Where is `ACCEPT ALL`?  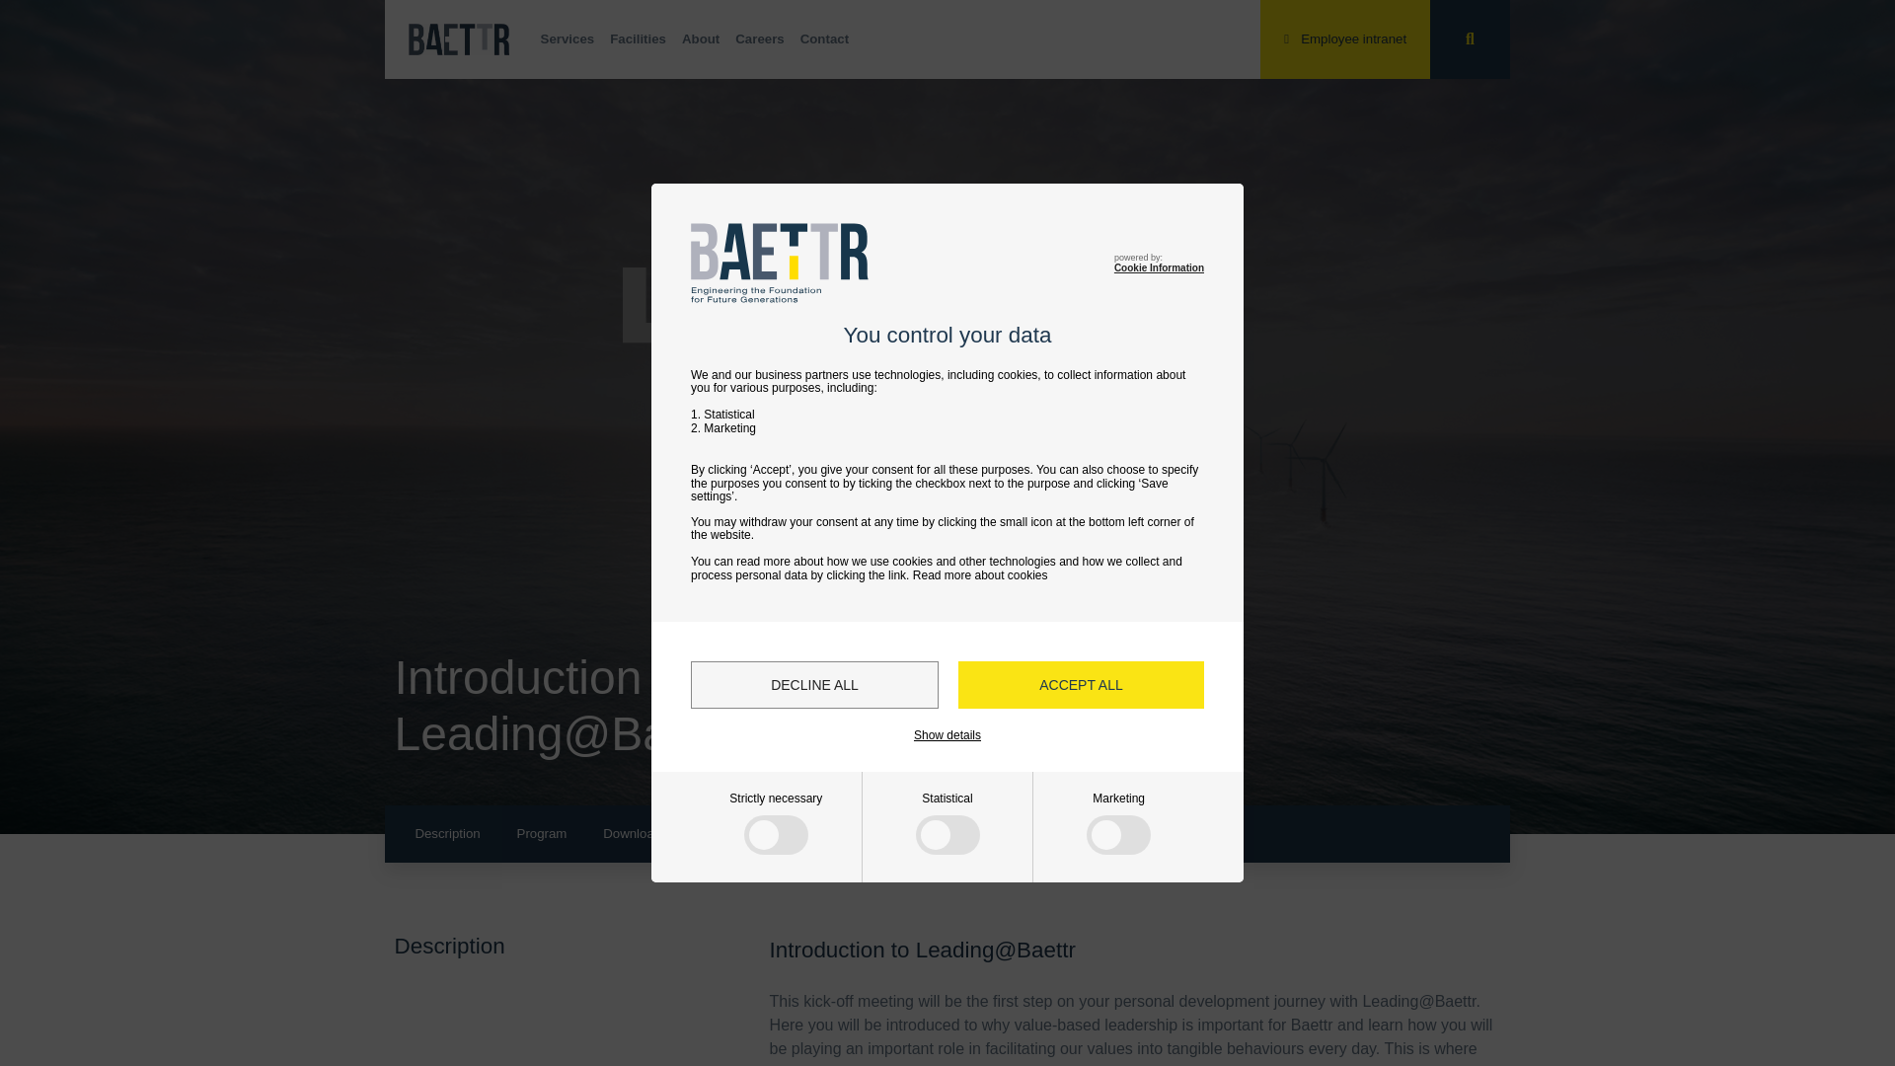 ACCEPT ALL is located at coordinates (1081, 685).